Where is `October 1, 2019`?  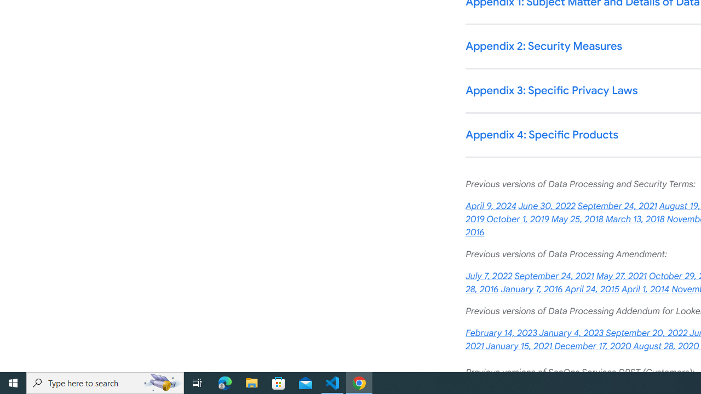
October 1, 2019 is located at coordinates (518, 219).